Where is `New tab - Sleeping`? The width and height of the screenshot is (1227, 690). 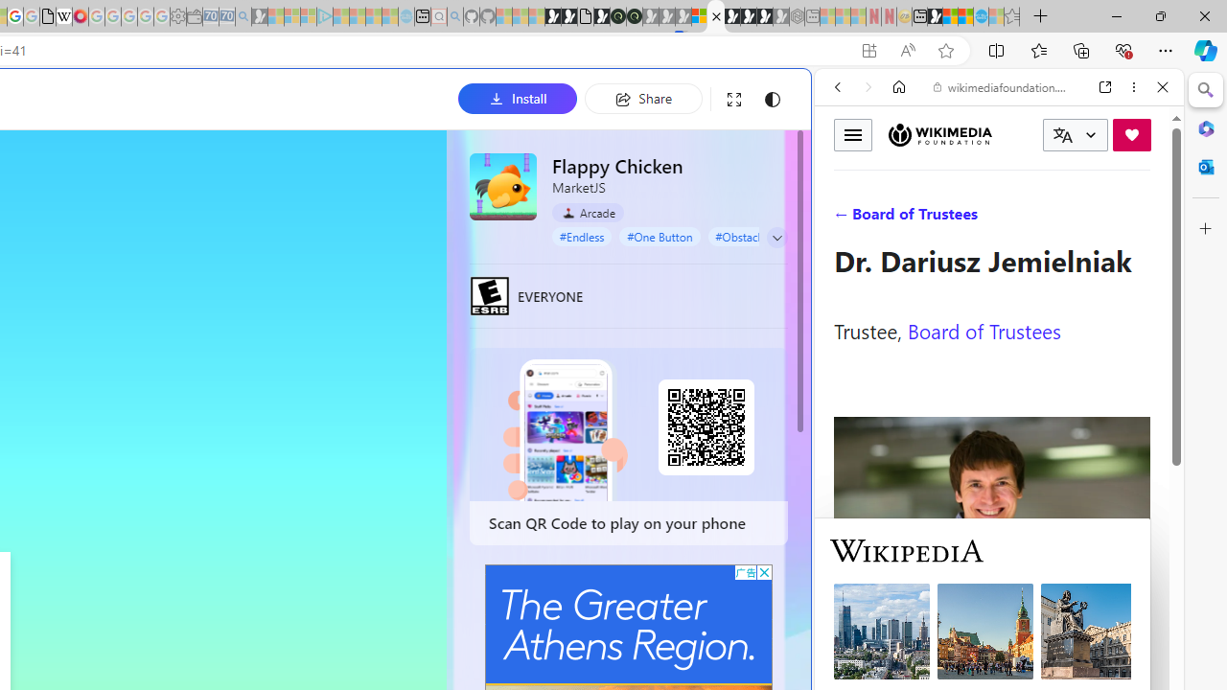 New tab - Sleeping is located at coordinates (812, 17).